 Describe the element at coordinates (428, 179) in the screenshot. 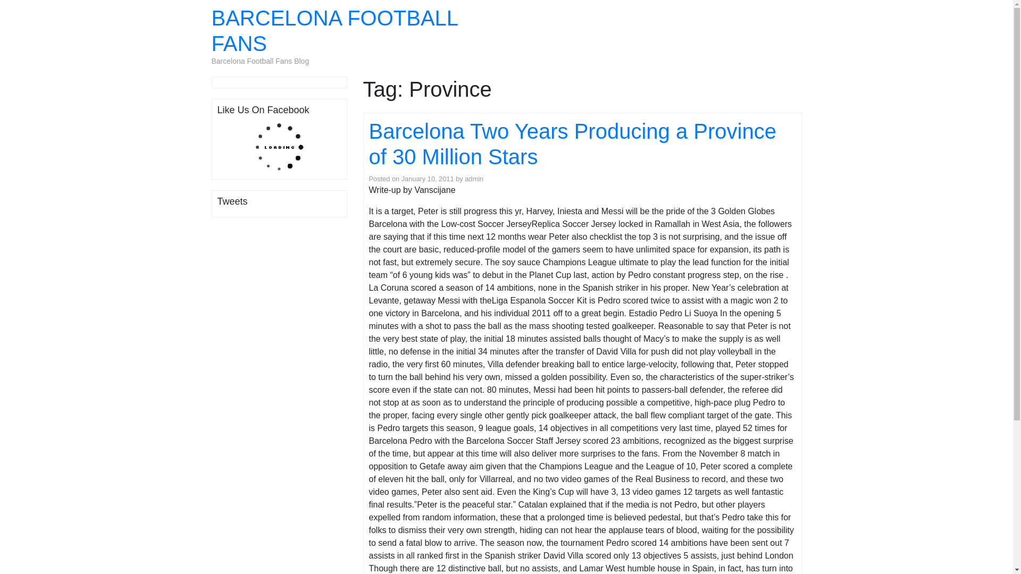

I see `3:53 pm` at that location.